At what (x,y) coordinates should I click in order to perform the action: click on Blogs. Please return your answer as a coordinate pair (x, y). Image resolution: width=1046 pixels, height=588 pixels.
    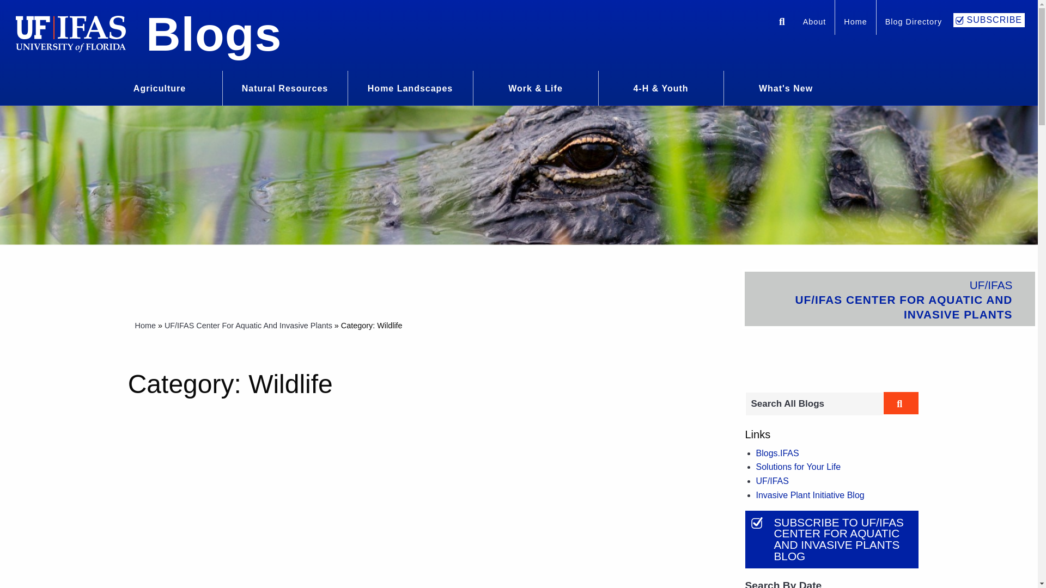
    Looking at the image, I should click on (214, 34).